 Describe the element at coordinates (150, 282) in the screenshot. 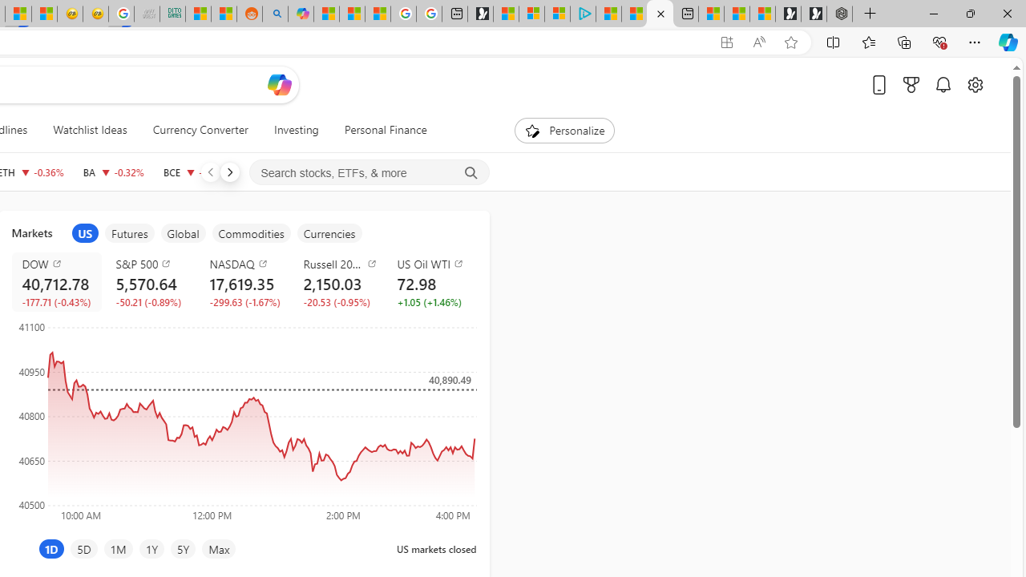

I see `S&P 500 INX decrease 5,570.64 -50.21 -0.89%` at that location.